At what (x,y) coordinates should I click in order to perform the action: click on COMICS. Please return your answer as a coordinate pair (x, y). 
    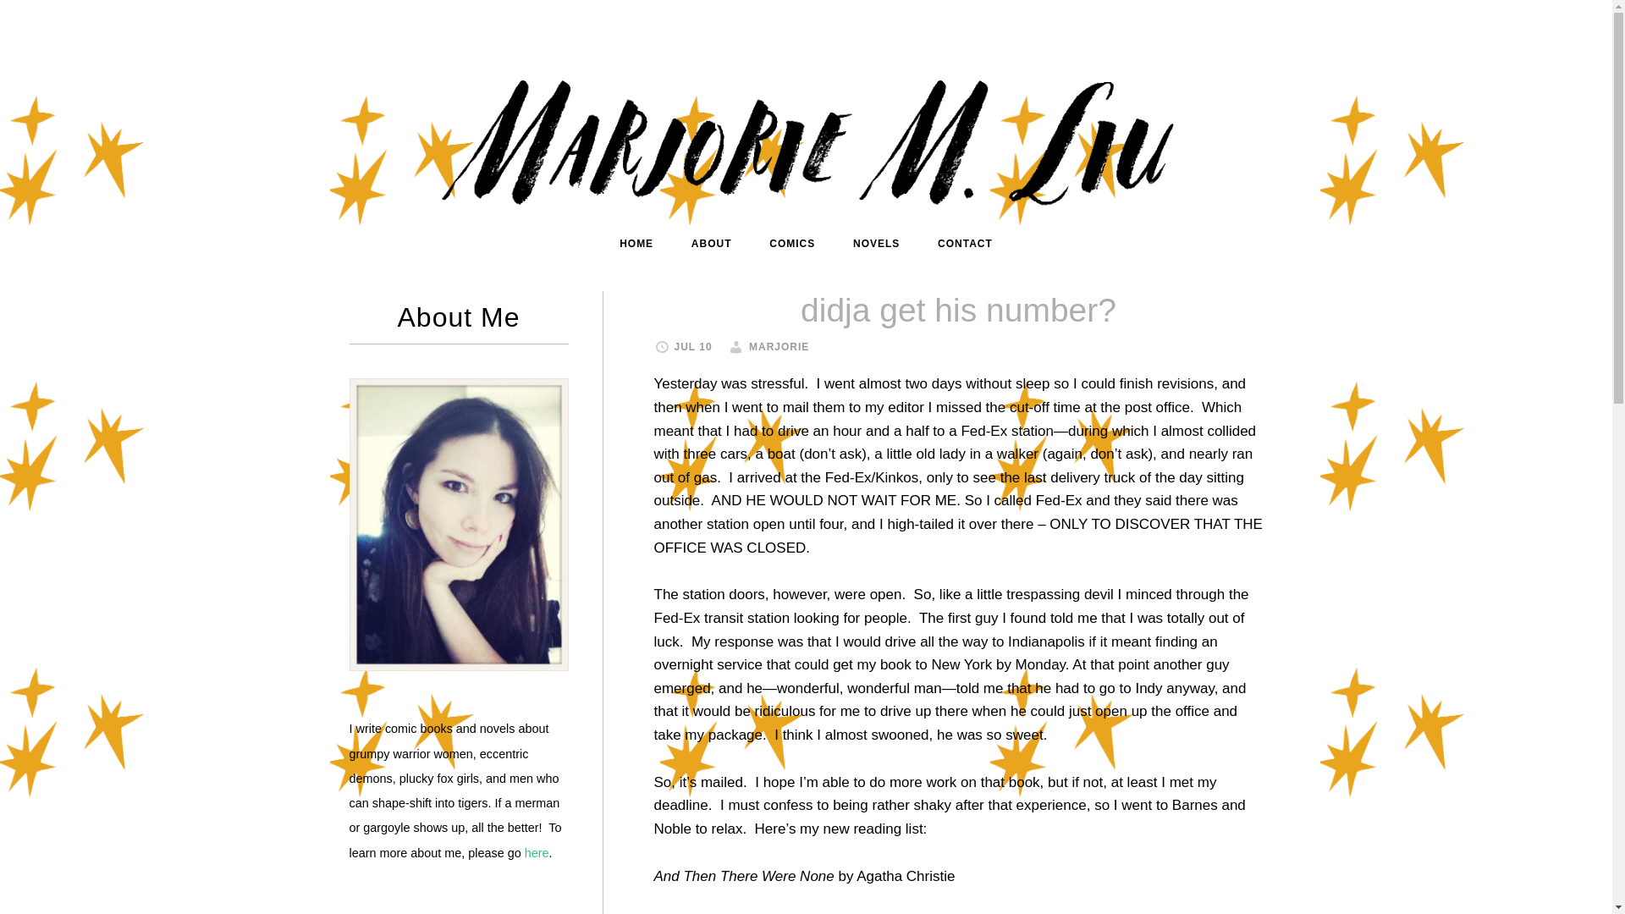
    Looking at the image, I should click on (792, 244).